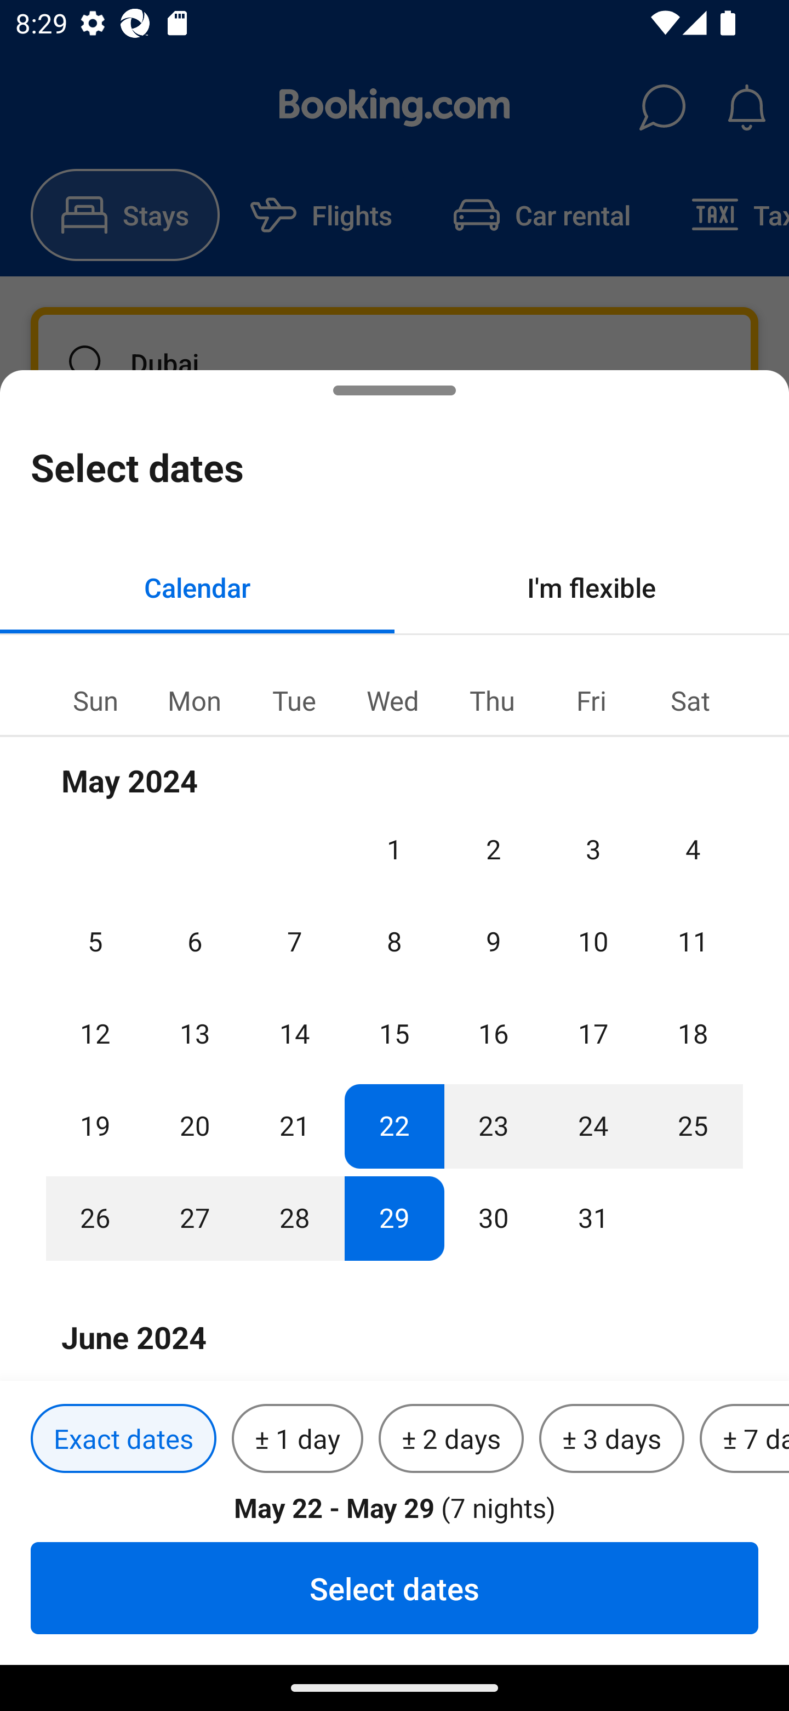  I want to click on I'm flexible, so click(592, 587).